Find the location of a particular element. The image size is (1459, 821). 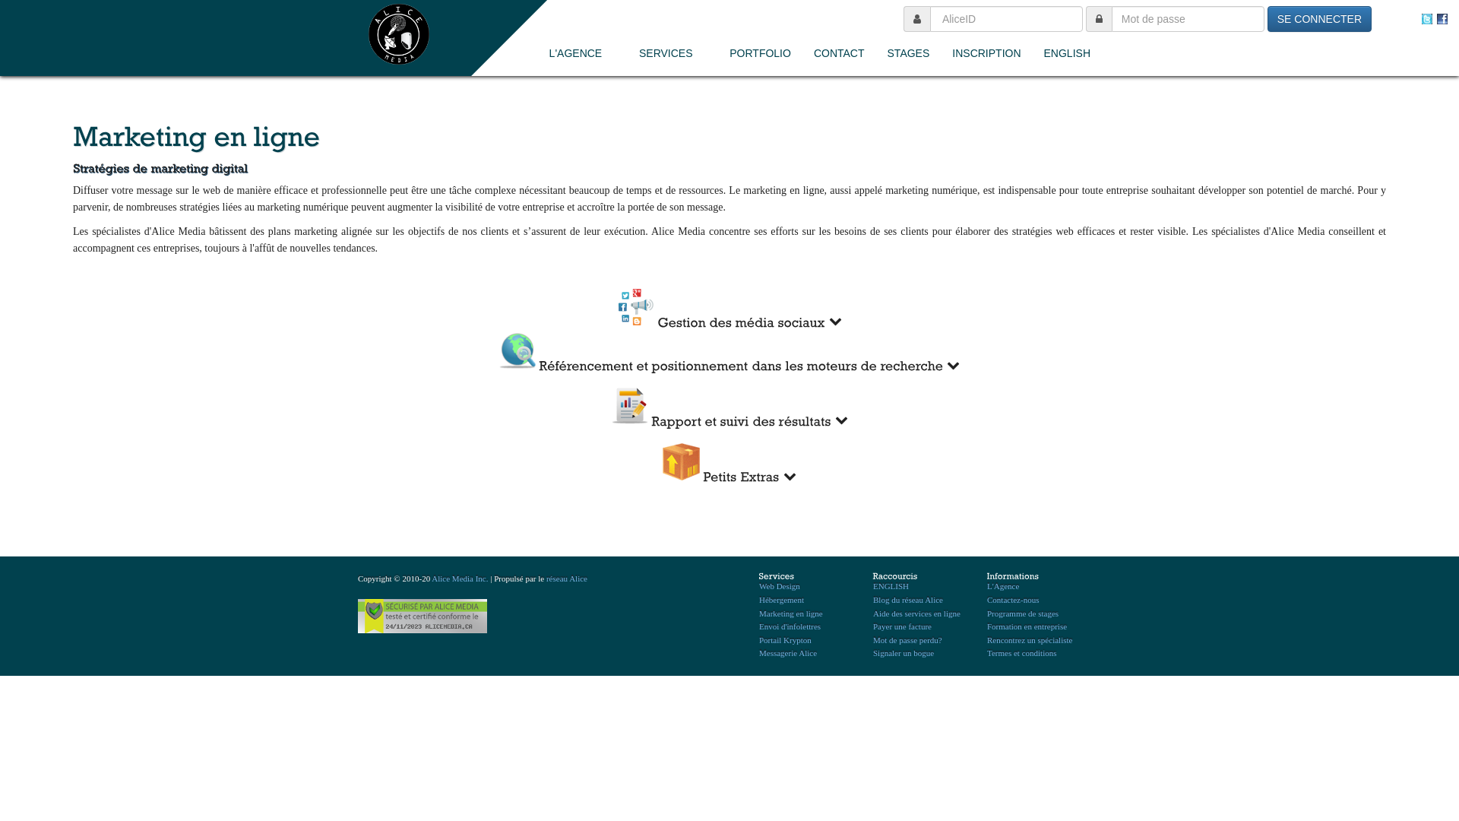

CONTACT is located at coordinates (839, 53).